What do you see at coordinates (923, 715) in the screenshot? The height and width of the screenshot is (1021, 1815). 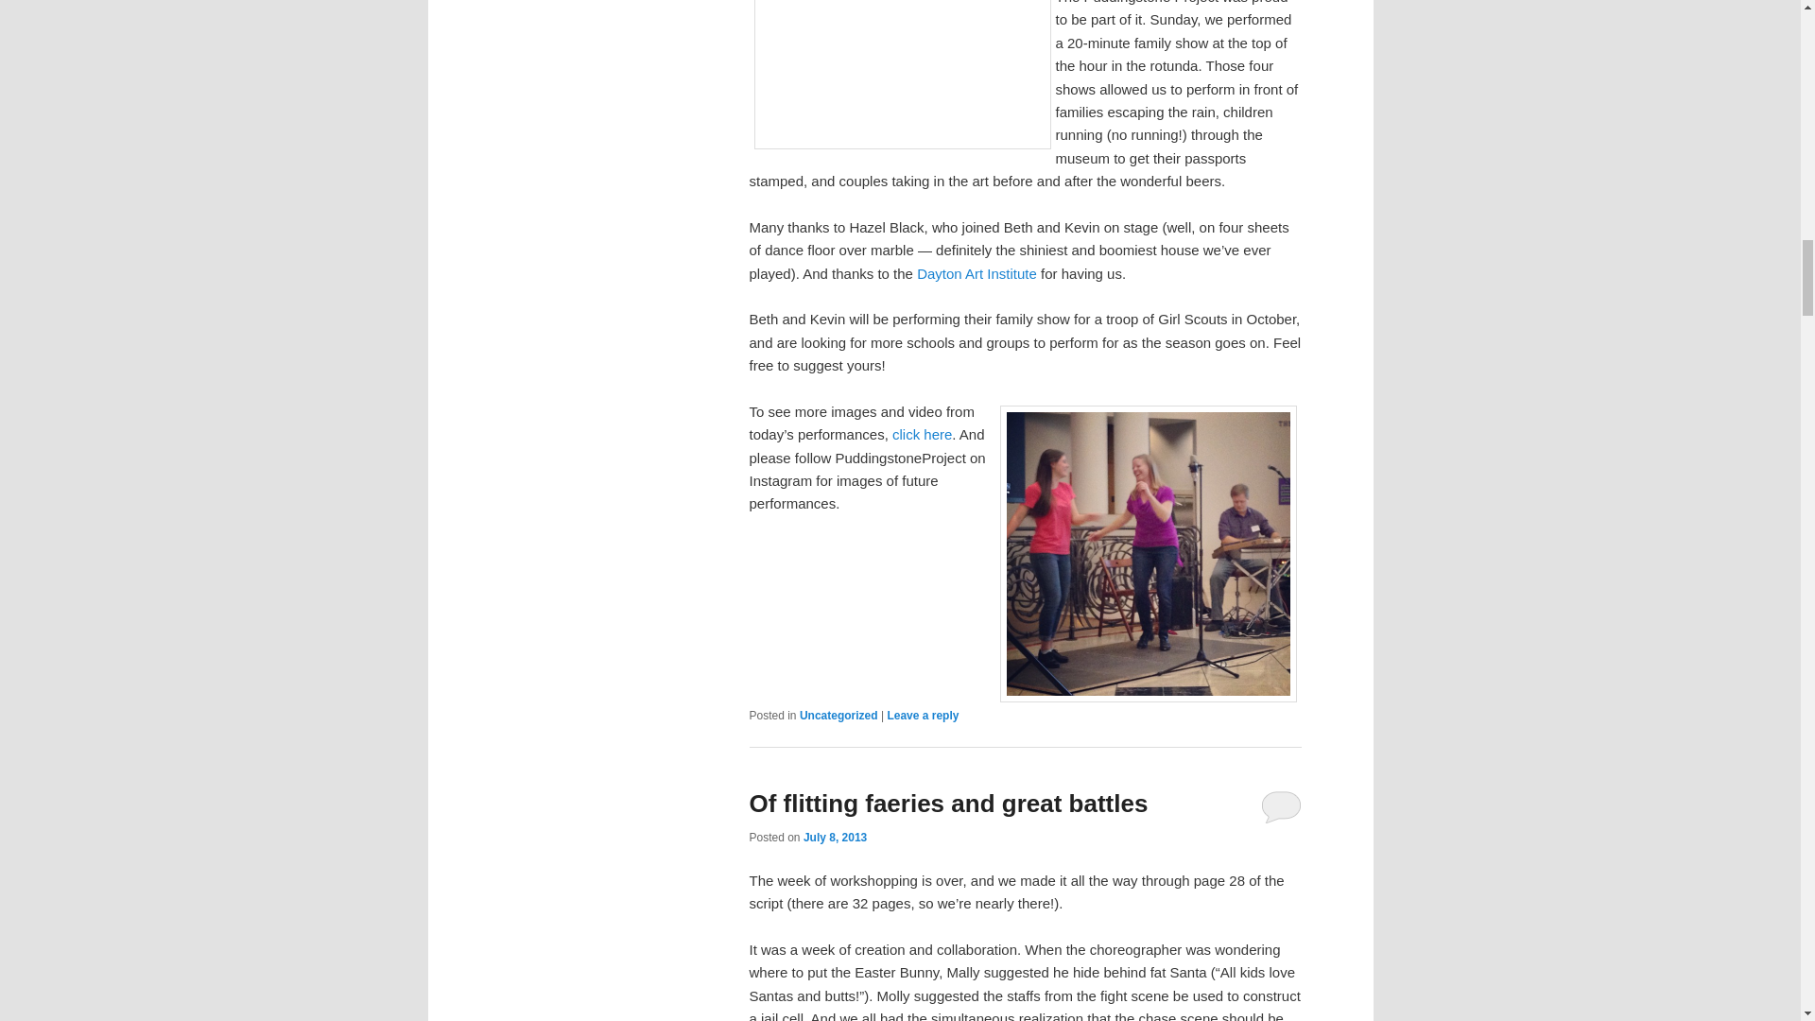 I see `Leave a reply` at bounding box center [923, 715].